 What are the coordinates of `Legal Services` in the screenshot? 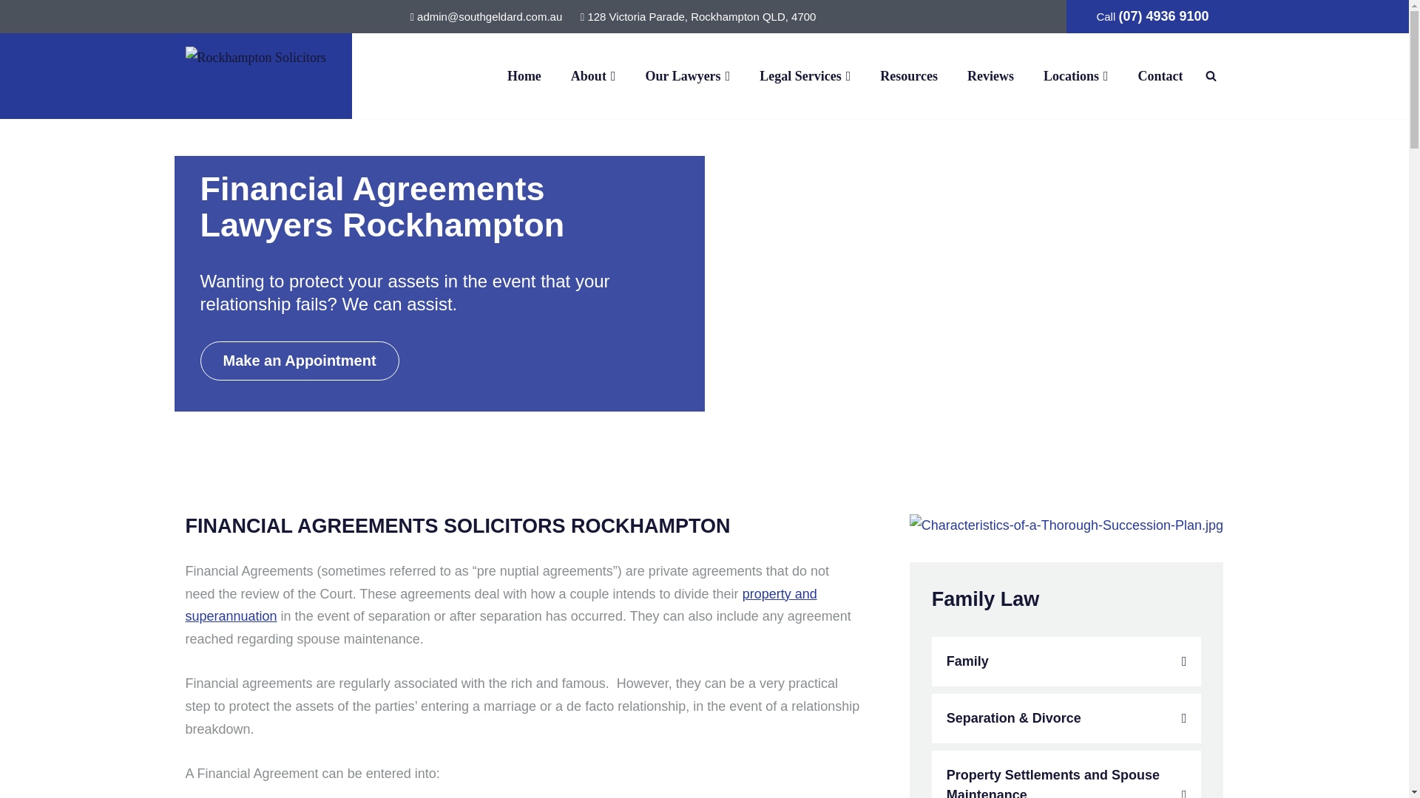 It's located at (805, 75).